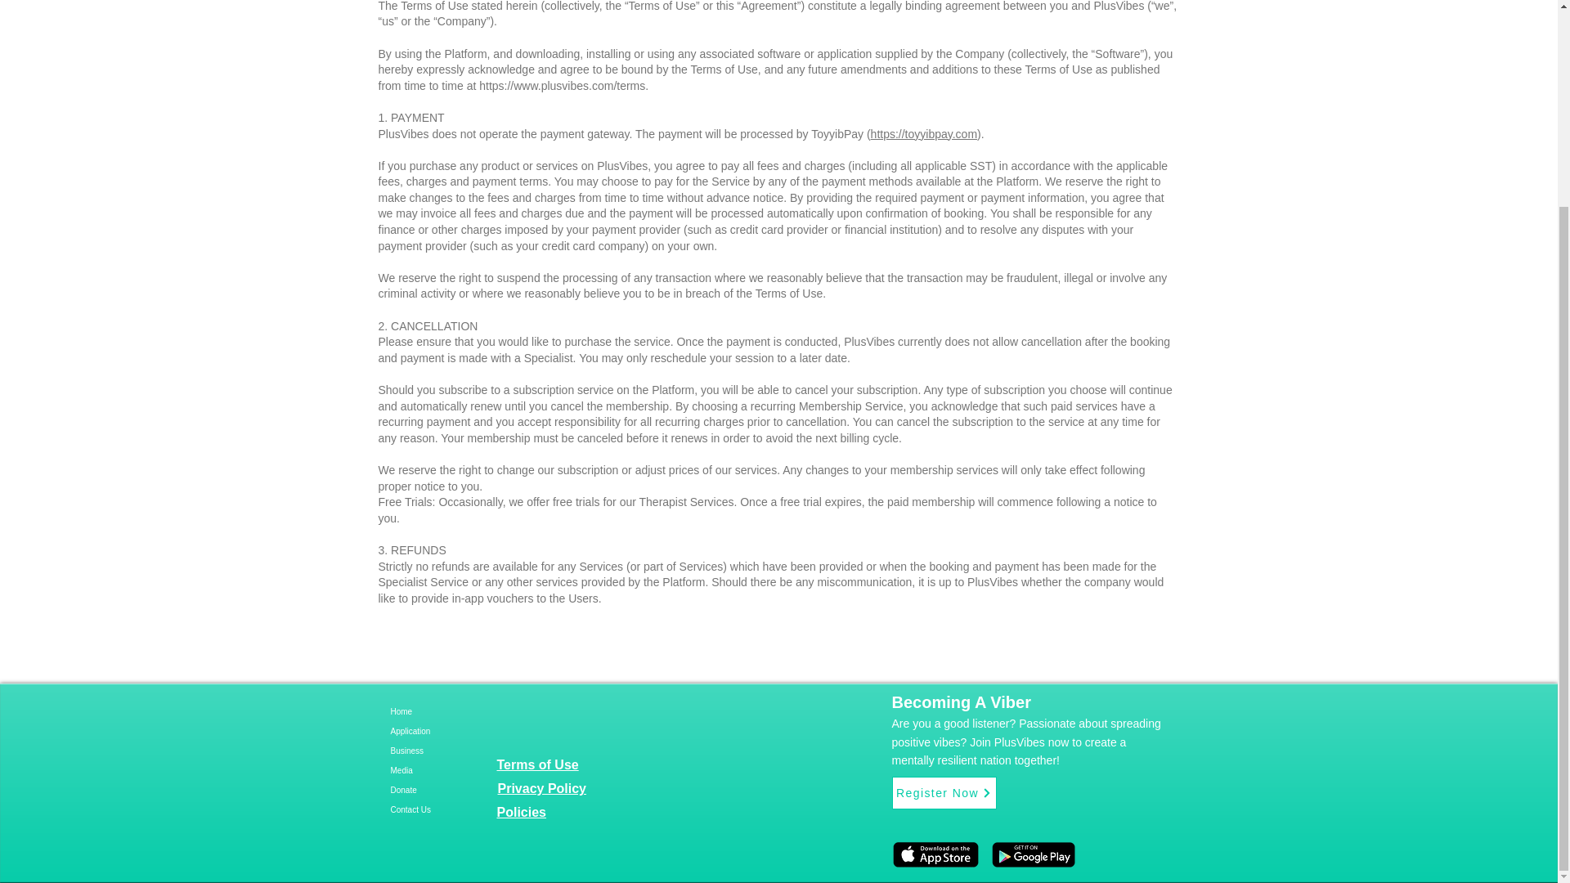 This screenshot has width=1570, height=883. Describe the element at coordinates (944, 793) in the screenshot. I see `Register Now` at that location.